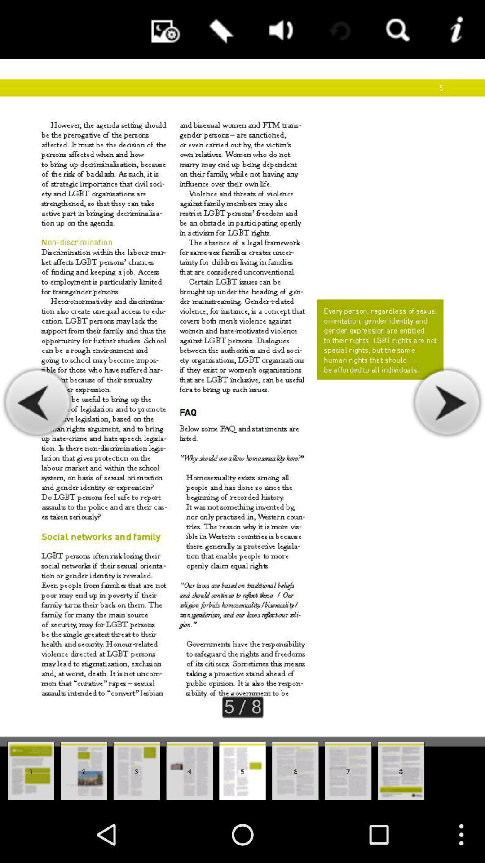 Image resolution: width=485 pixels, height=863 pixels. What do you see at coordinates (278, 30) in the screenshot?
I see `volume` at bounding box center [278, 30].